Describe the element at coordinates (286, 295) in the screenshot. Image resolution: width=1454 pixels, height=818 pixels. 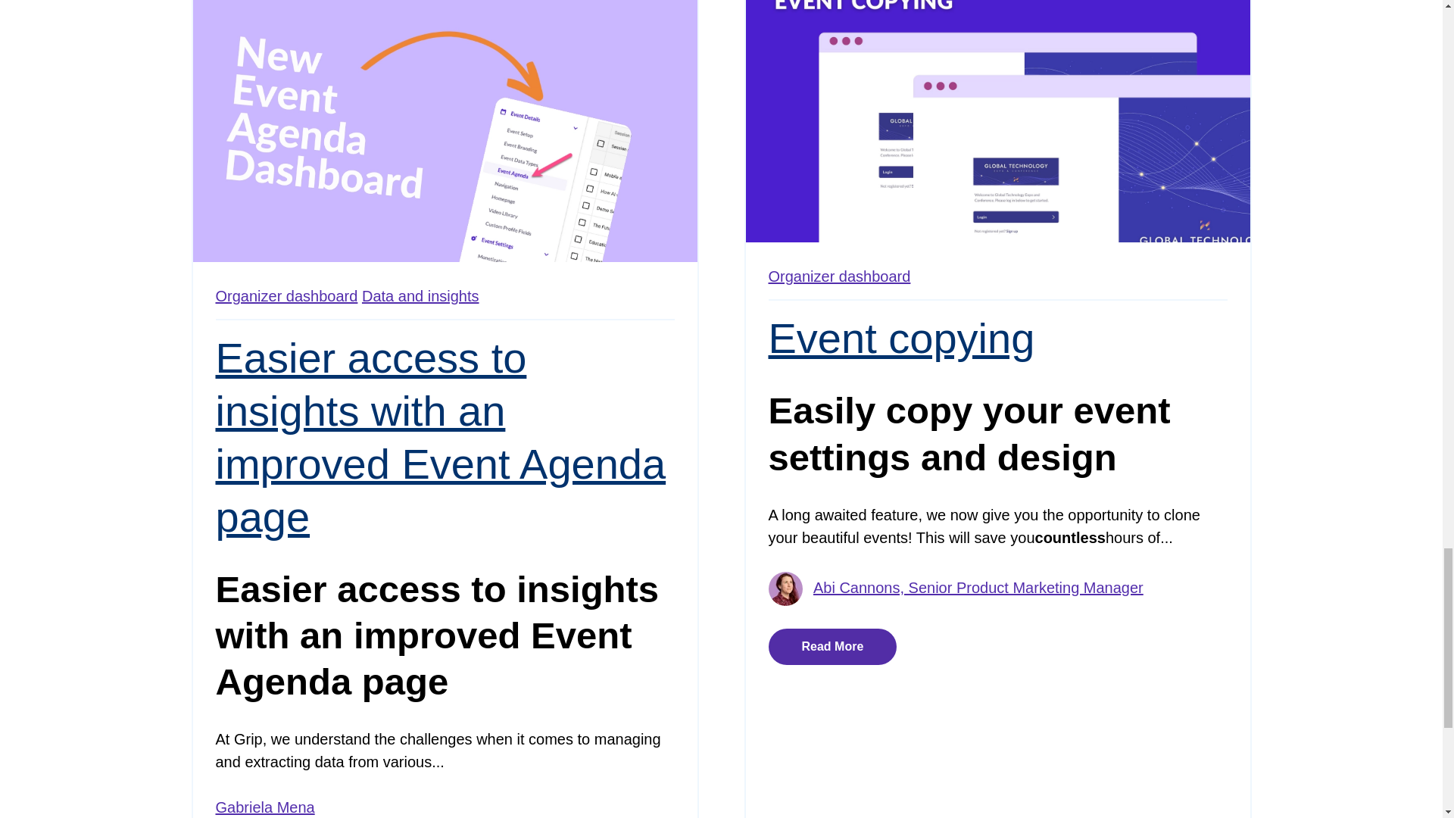
I see `Organizer dashboard` at that location.